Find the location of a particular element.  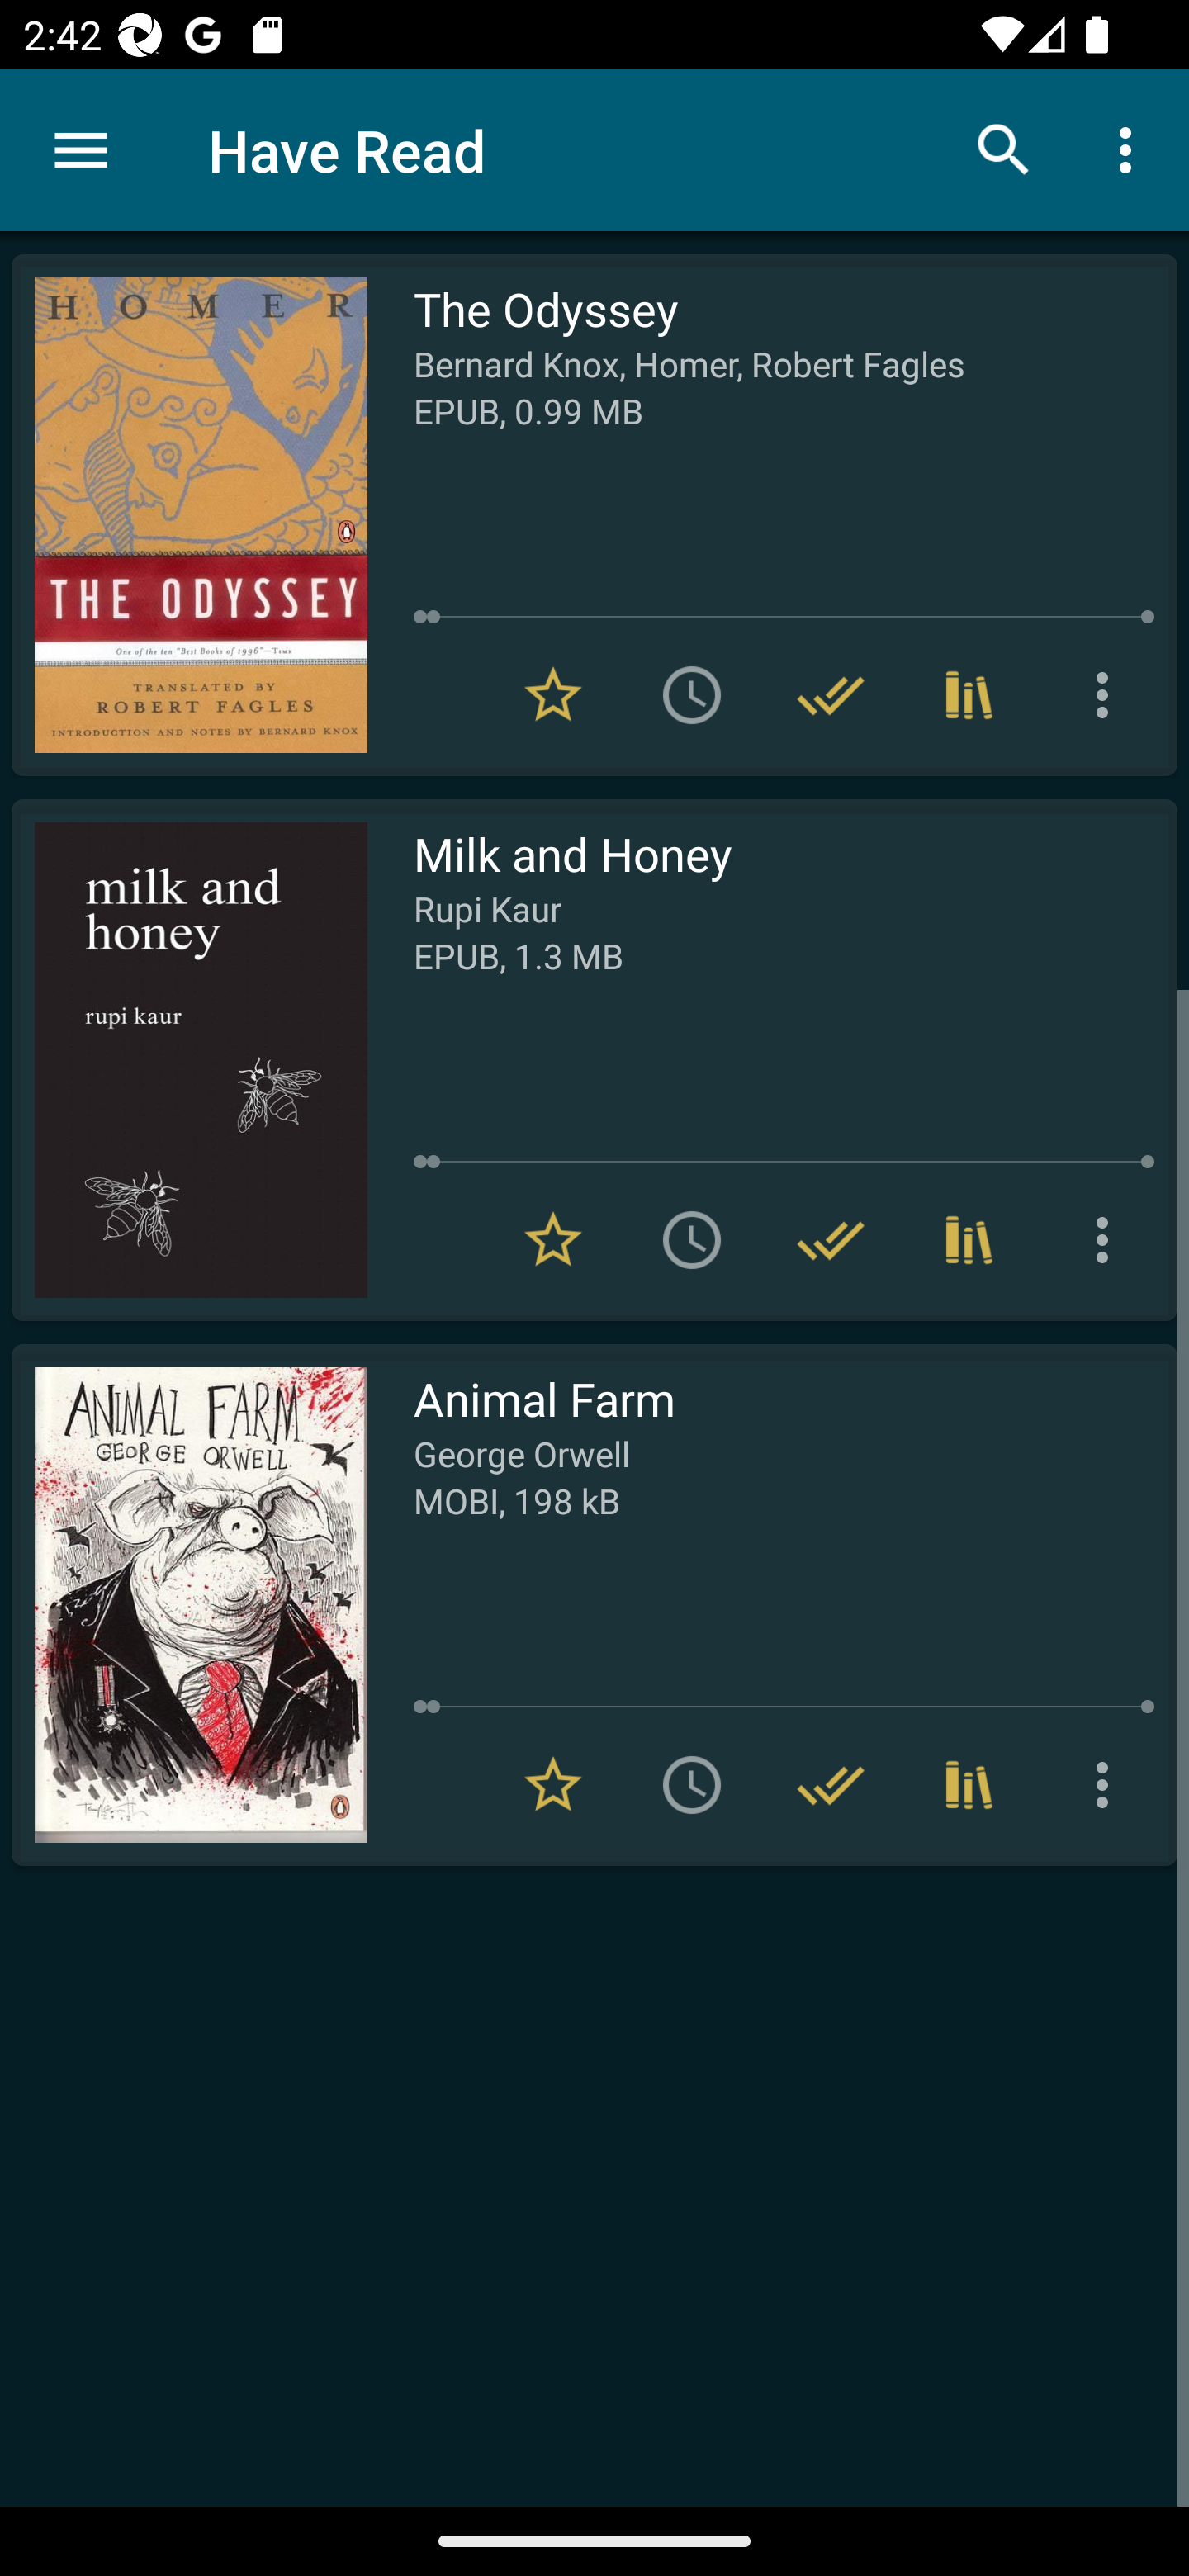

Collections (3) is located at coordinates (969, 695).